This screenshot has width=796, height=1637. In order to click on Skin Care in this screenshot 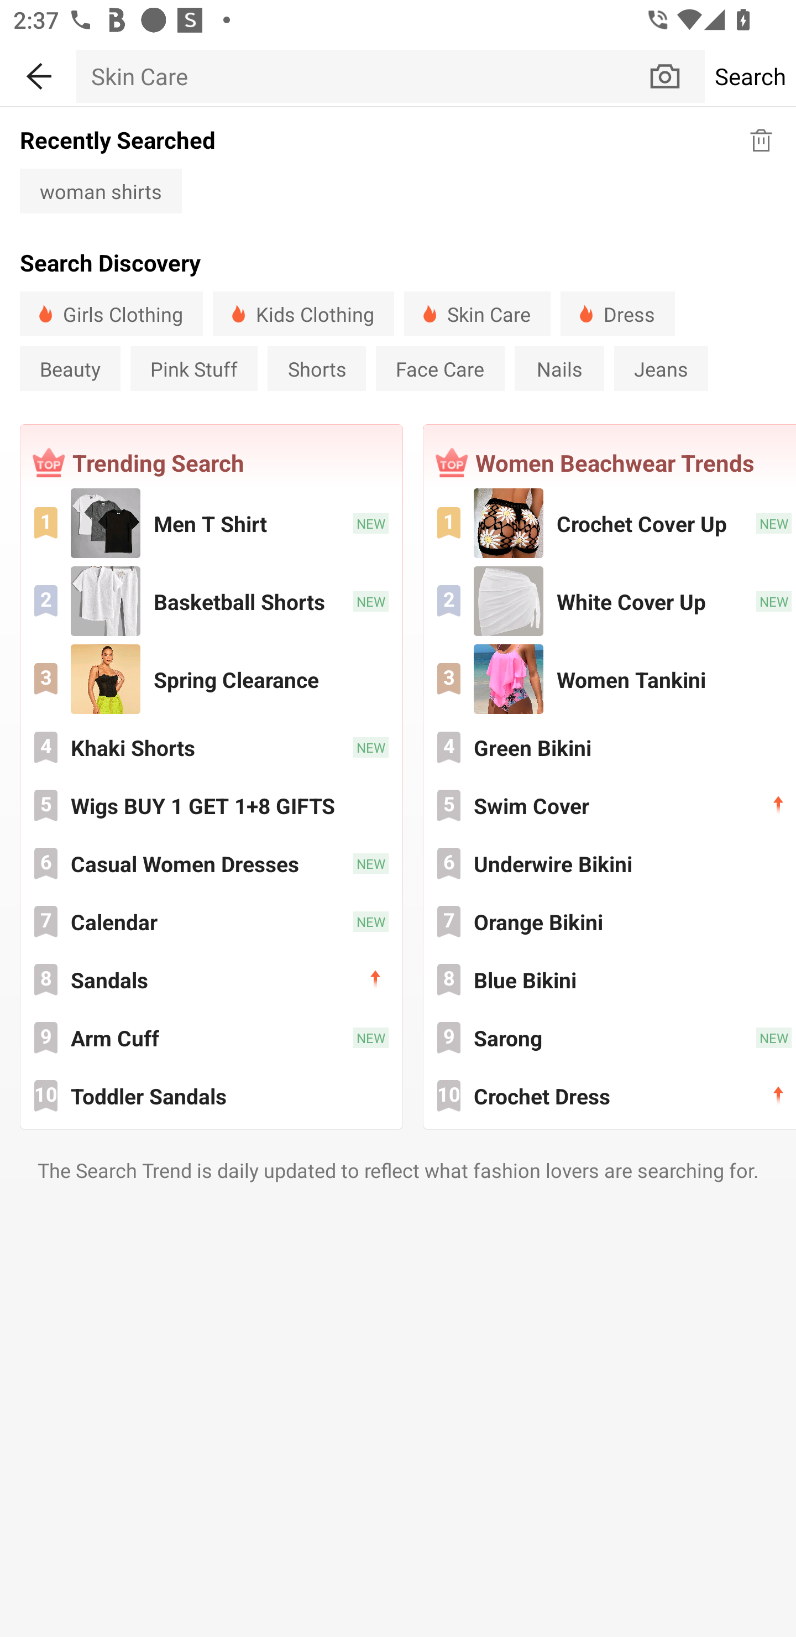, I will do `click(362, 76)`.